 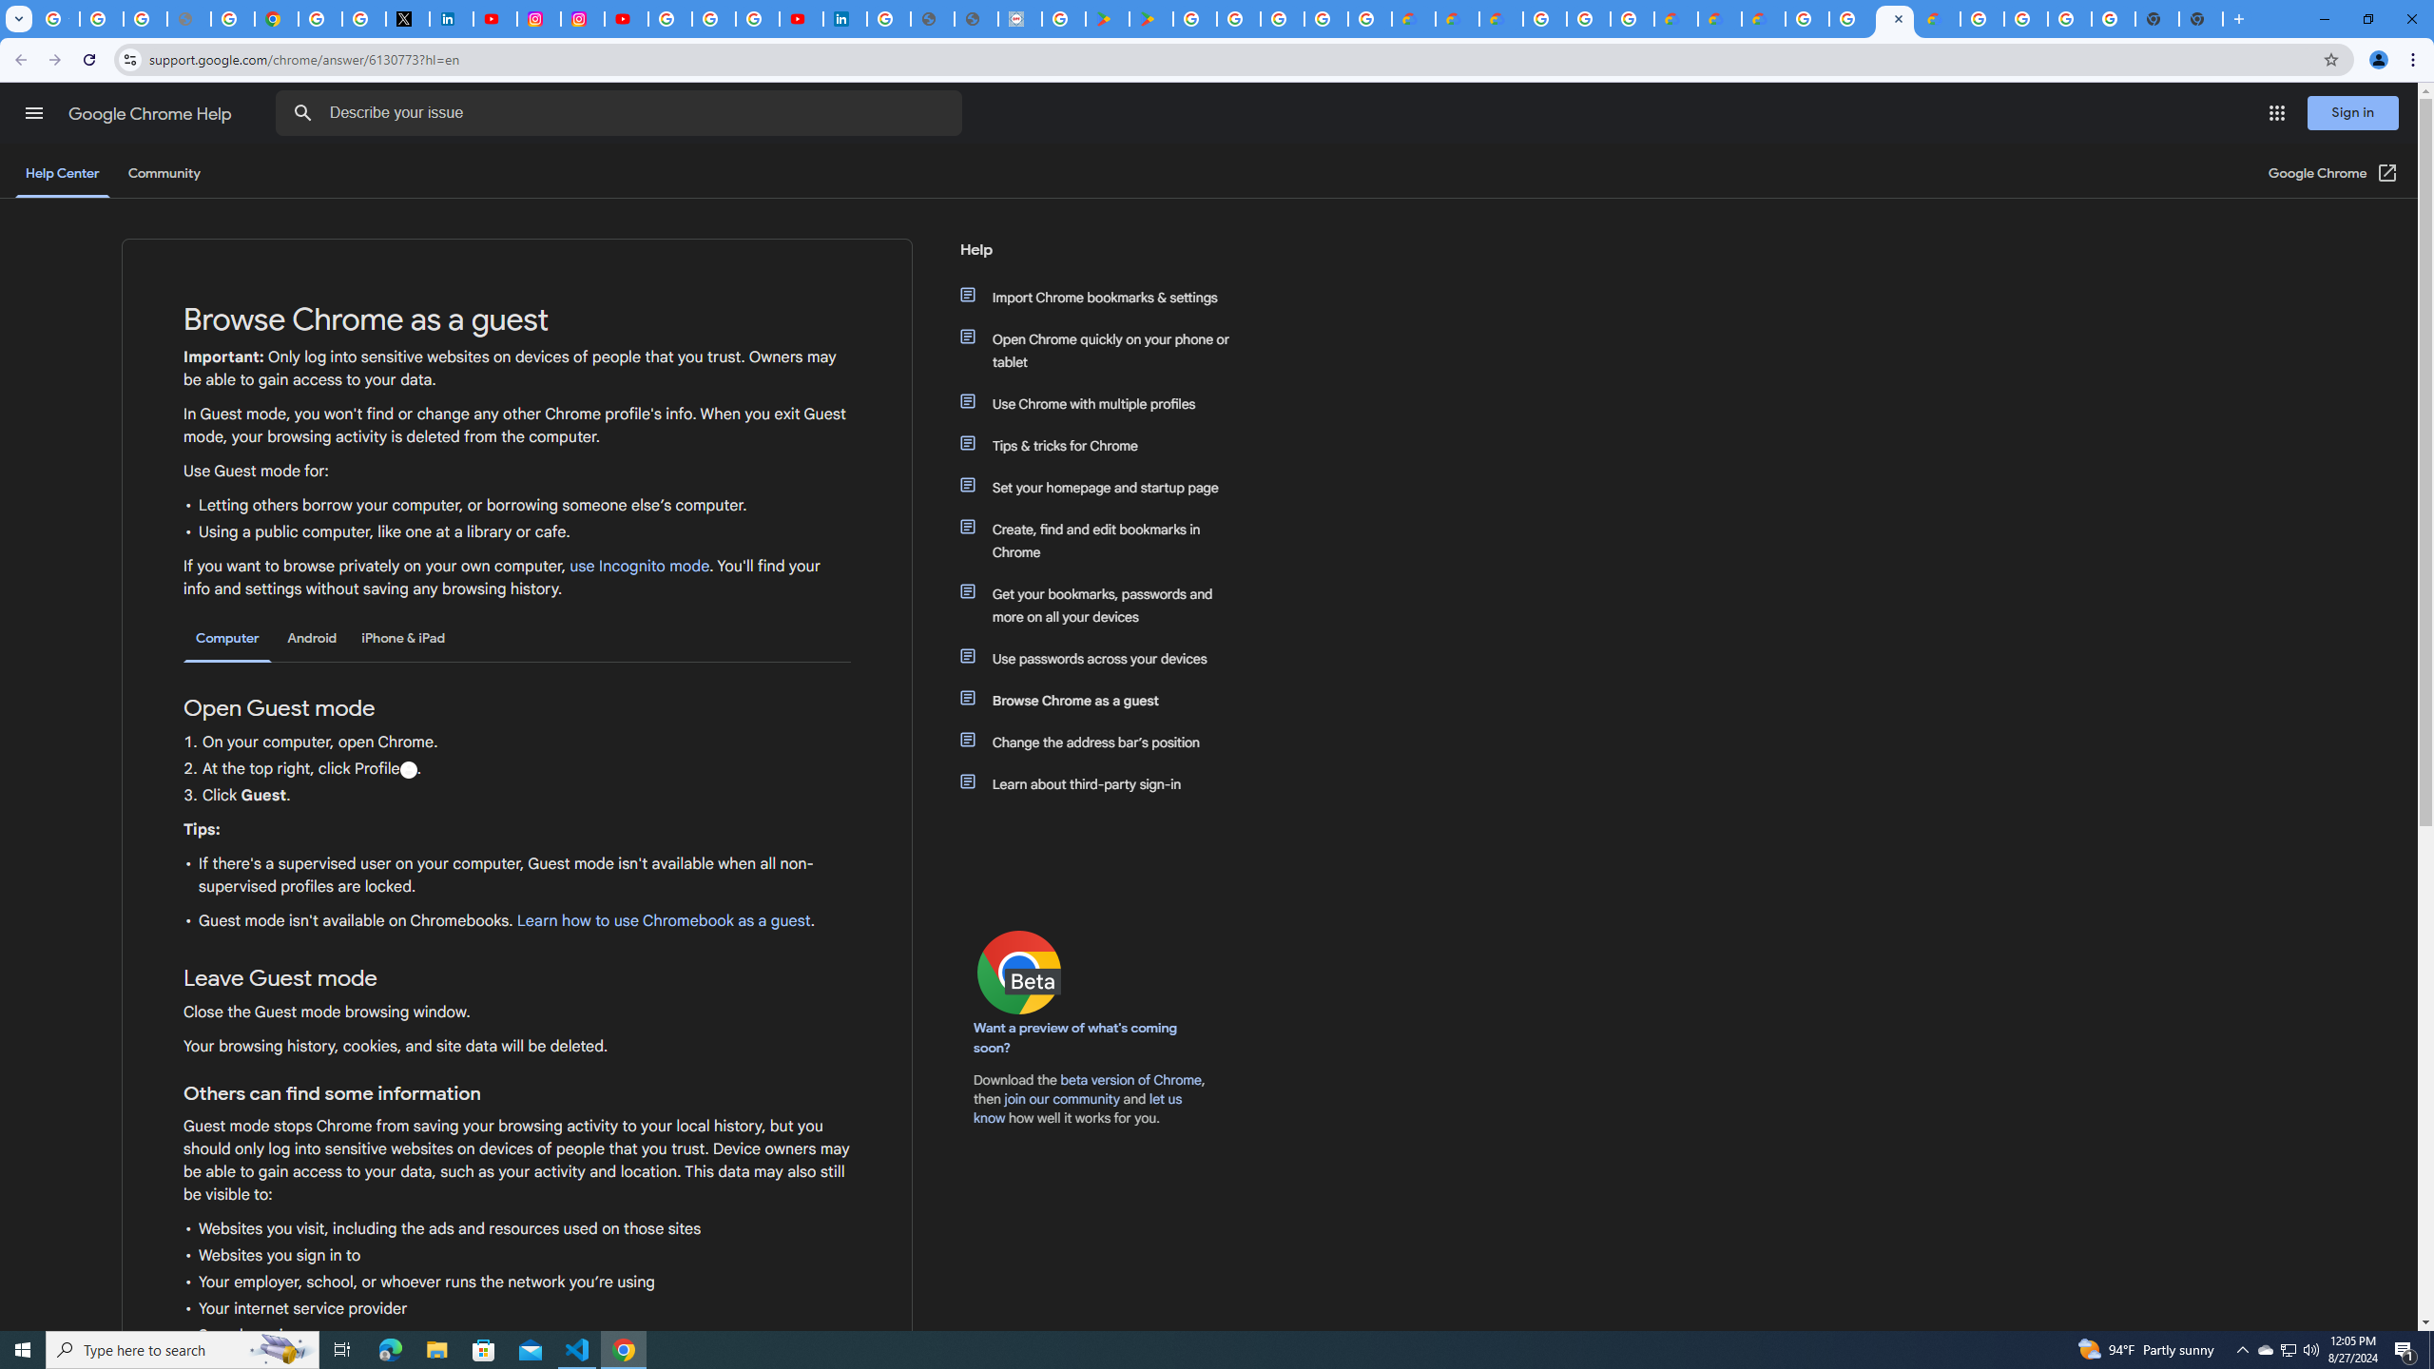 I want to click on Get your bookmarks, passwords and more on all your devices, so click(x=1106, y=606).